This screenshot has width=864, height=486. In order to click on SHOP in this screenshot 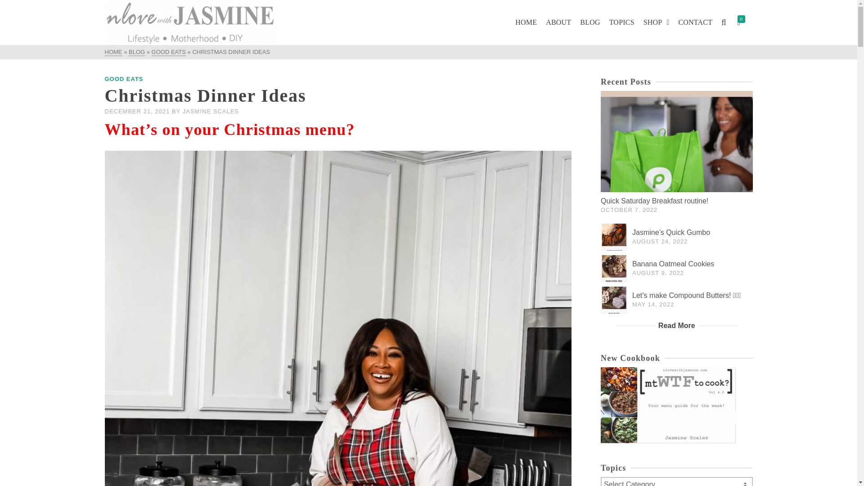, I will do `click(656, 22)`.